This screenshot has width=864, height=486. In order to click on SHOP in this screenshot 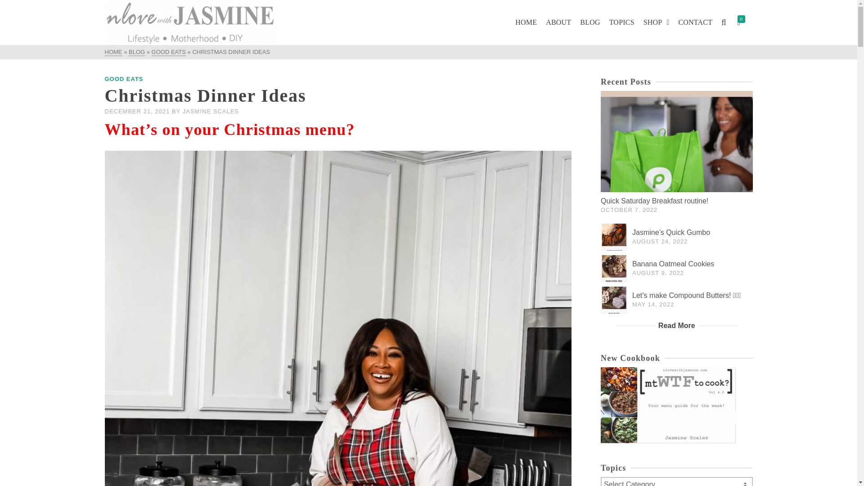, I will do `click(656, 22)`.